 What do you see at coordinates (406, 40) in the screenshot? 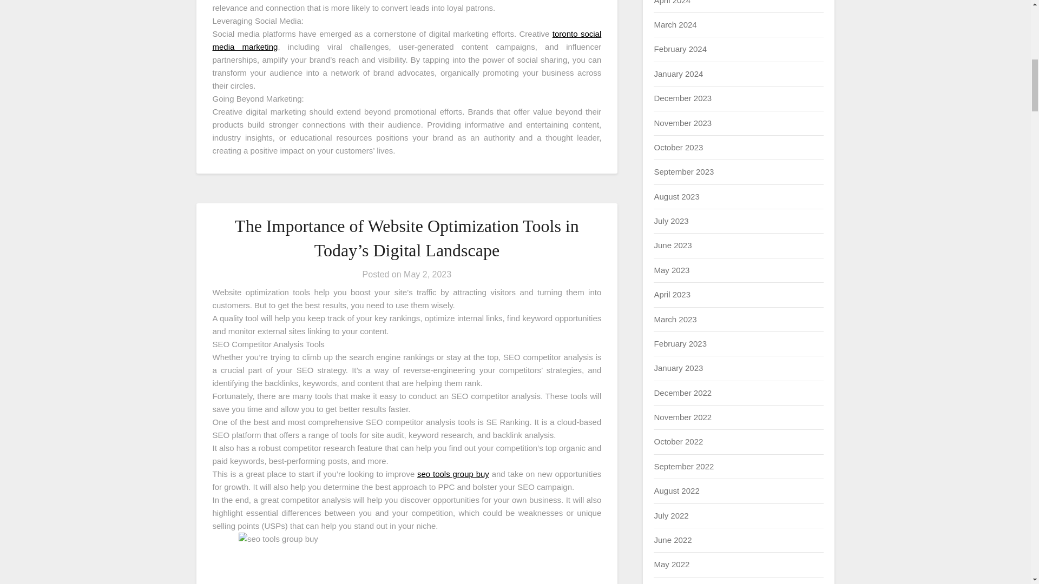
I see `toronto social media marketing` at bounding box center [406, 40].